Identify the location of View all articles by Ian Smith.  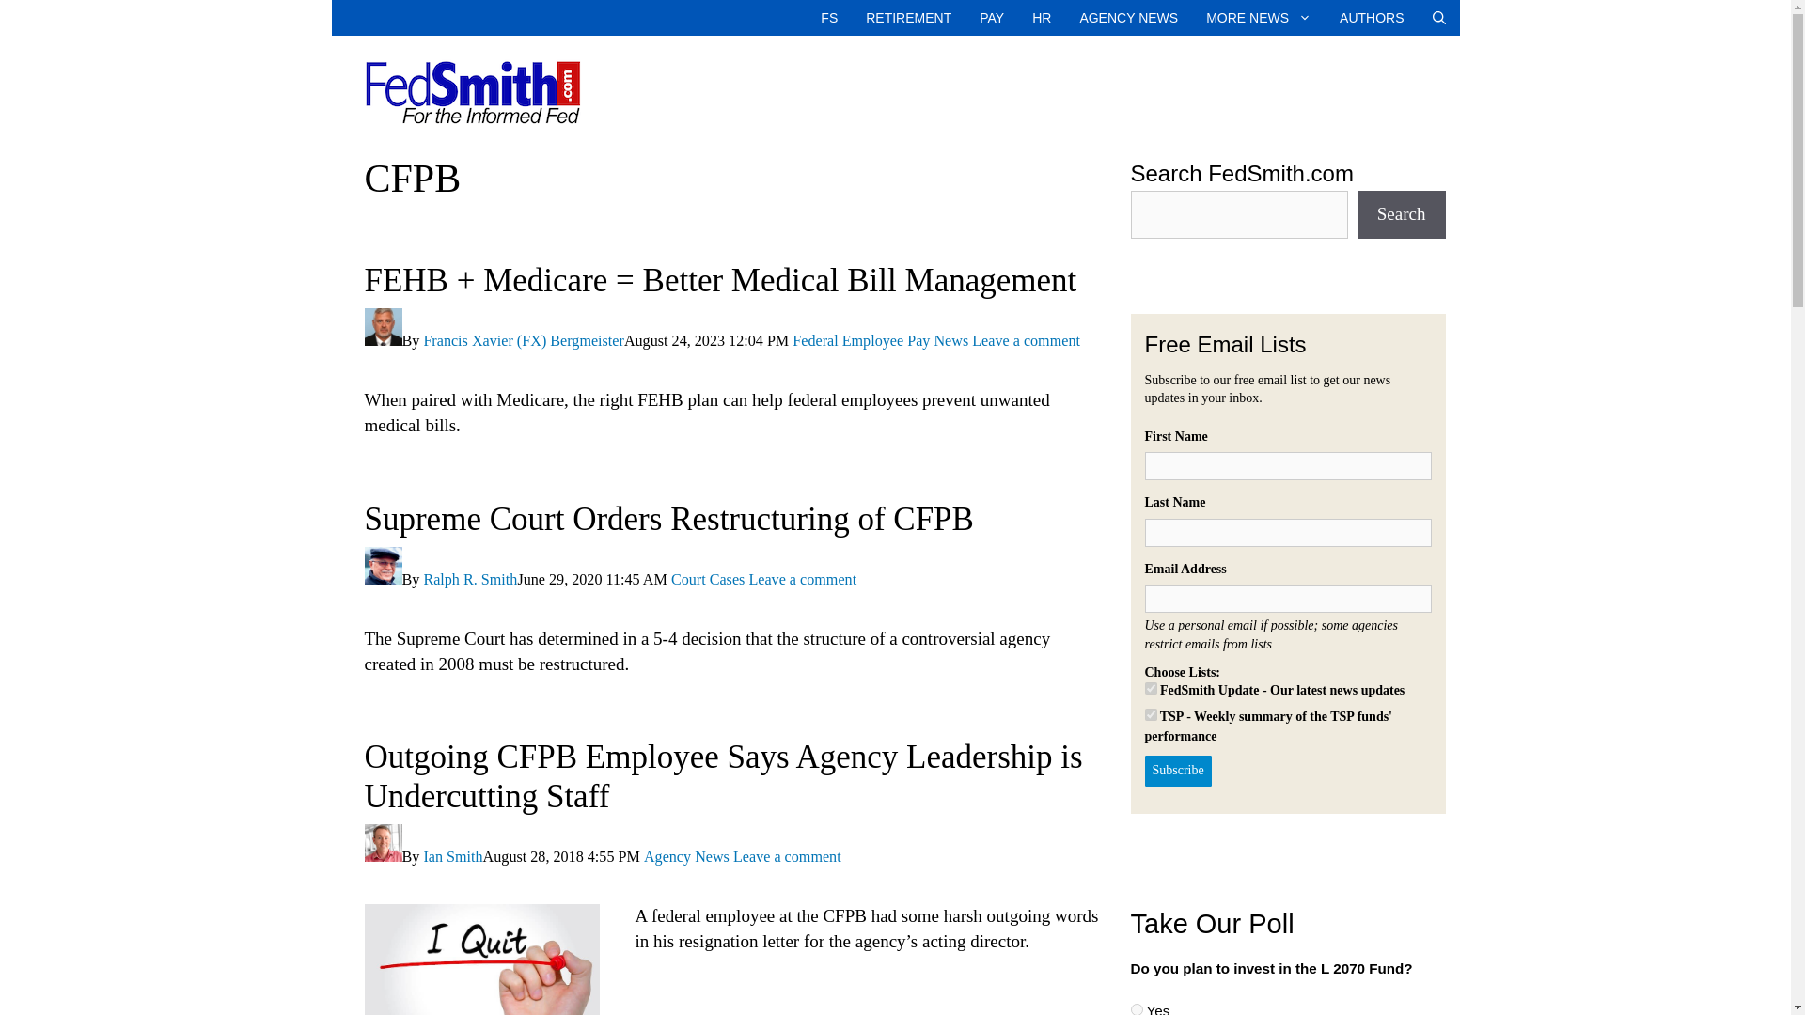
(451, 856).